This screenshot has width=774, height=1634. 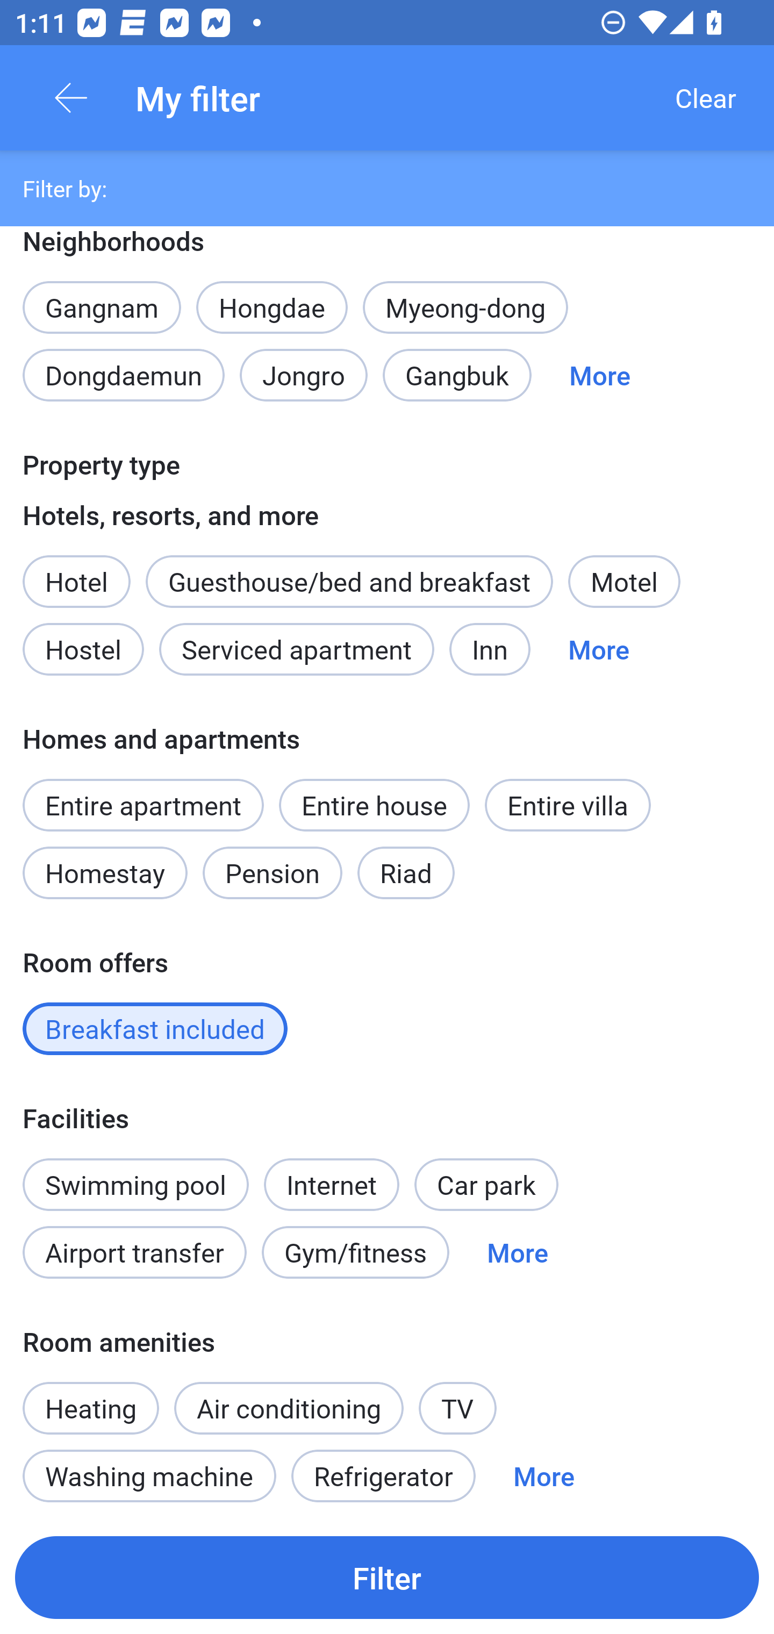 What do you see at coordinates (623, 582) in the screenshot?
I see `Motel` at bounding box center [623, 582].